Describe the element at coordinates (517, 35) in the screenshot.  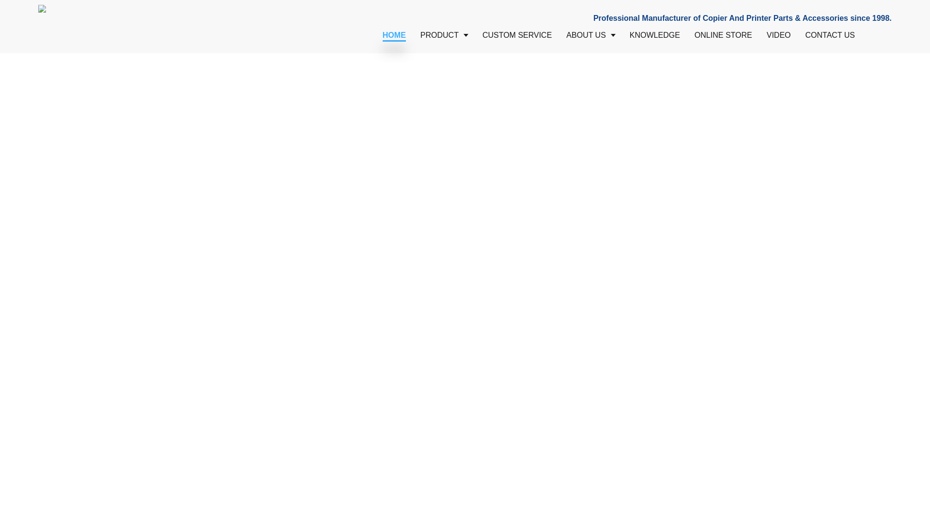
I see `CUSTOM SERVICE` at that location.